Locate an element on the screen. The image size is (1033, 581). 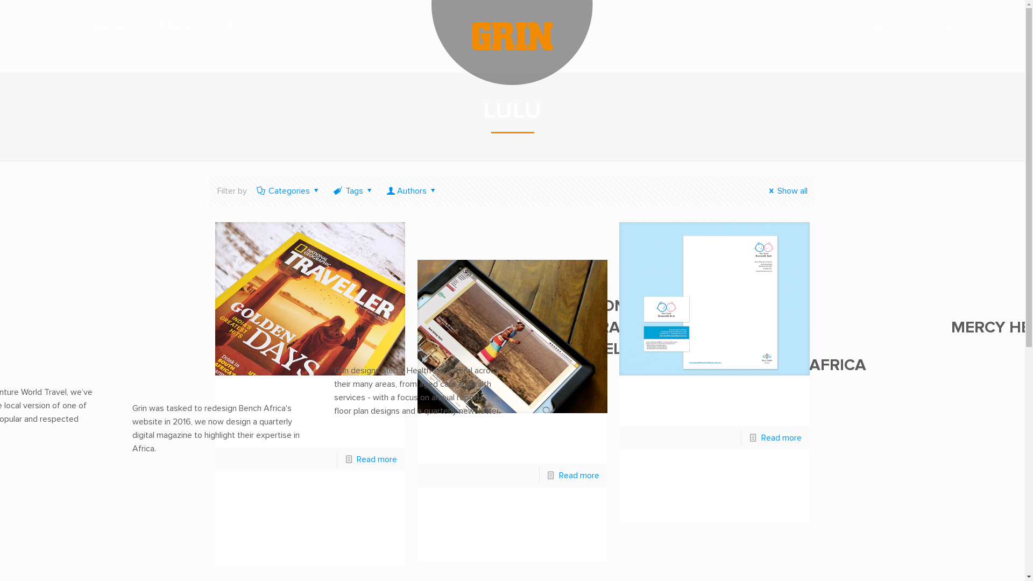
Read more is located at coordinates (579, 476).